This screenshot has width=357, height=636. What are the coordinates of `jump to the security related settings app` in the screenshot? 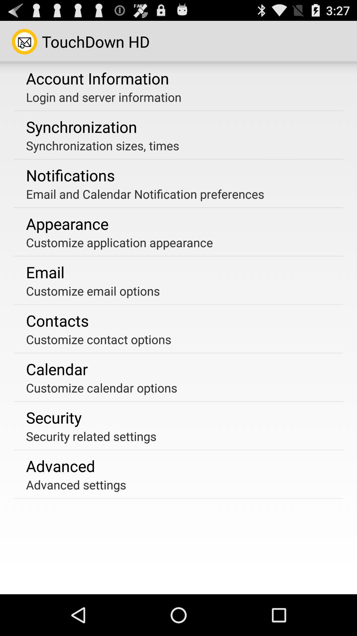 It's located at (91, 436).